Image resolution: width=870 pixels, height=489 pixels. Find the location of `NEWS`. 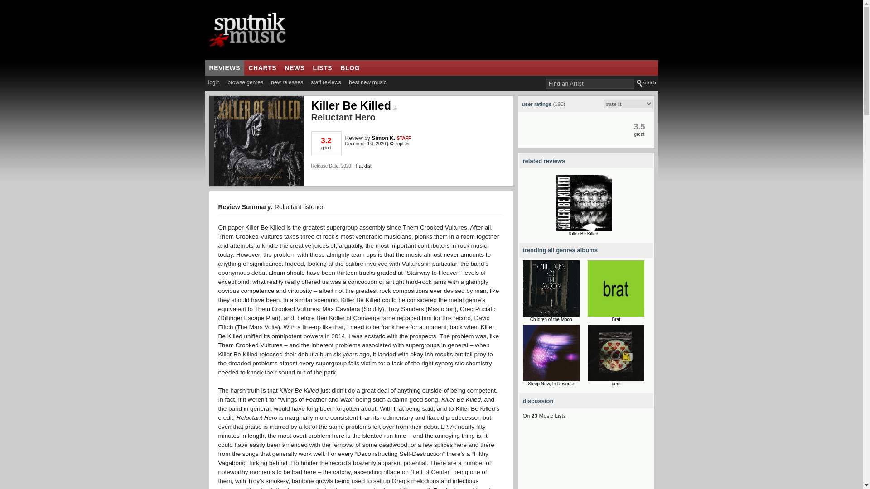

NEWS is located at coordinates (295, 68).